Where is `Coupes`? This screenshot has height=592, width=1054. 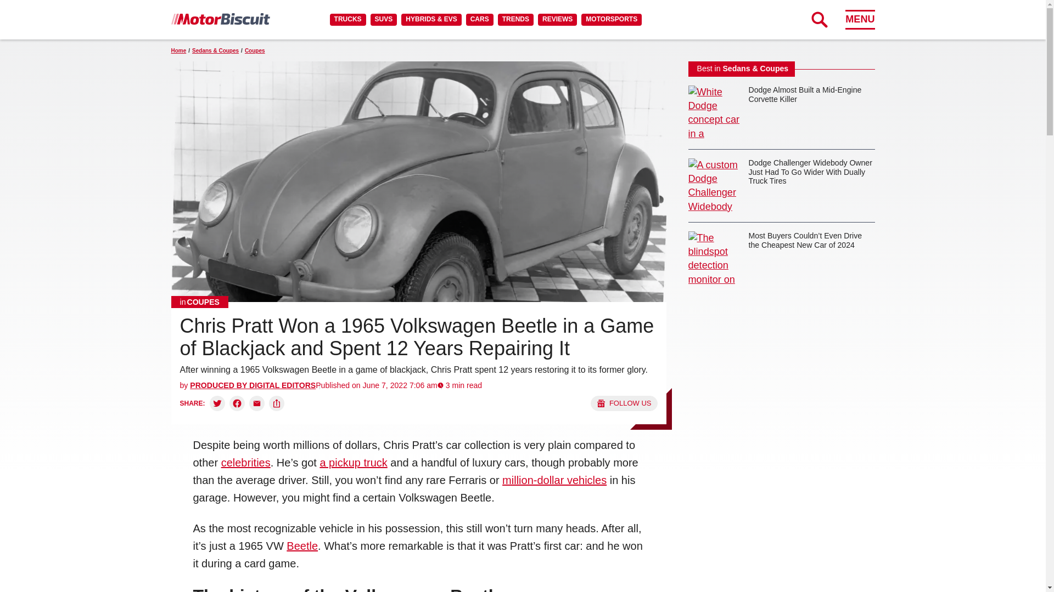
Coupes is located at coordinates (200, 301).